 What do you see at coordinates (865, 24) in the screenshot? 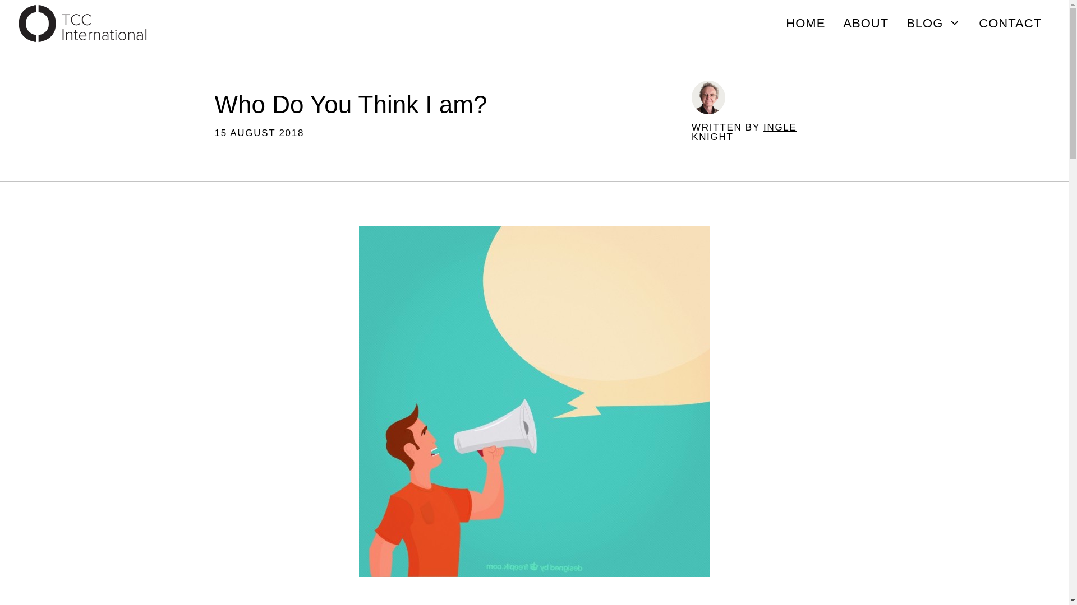
I see `ABOUT` at bounding box center [865, 24].